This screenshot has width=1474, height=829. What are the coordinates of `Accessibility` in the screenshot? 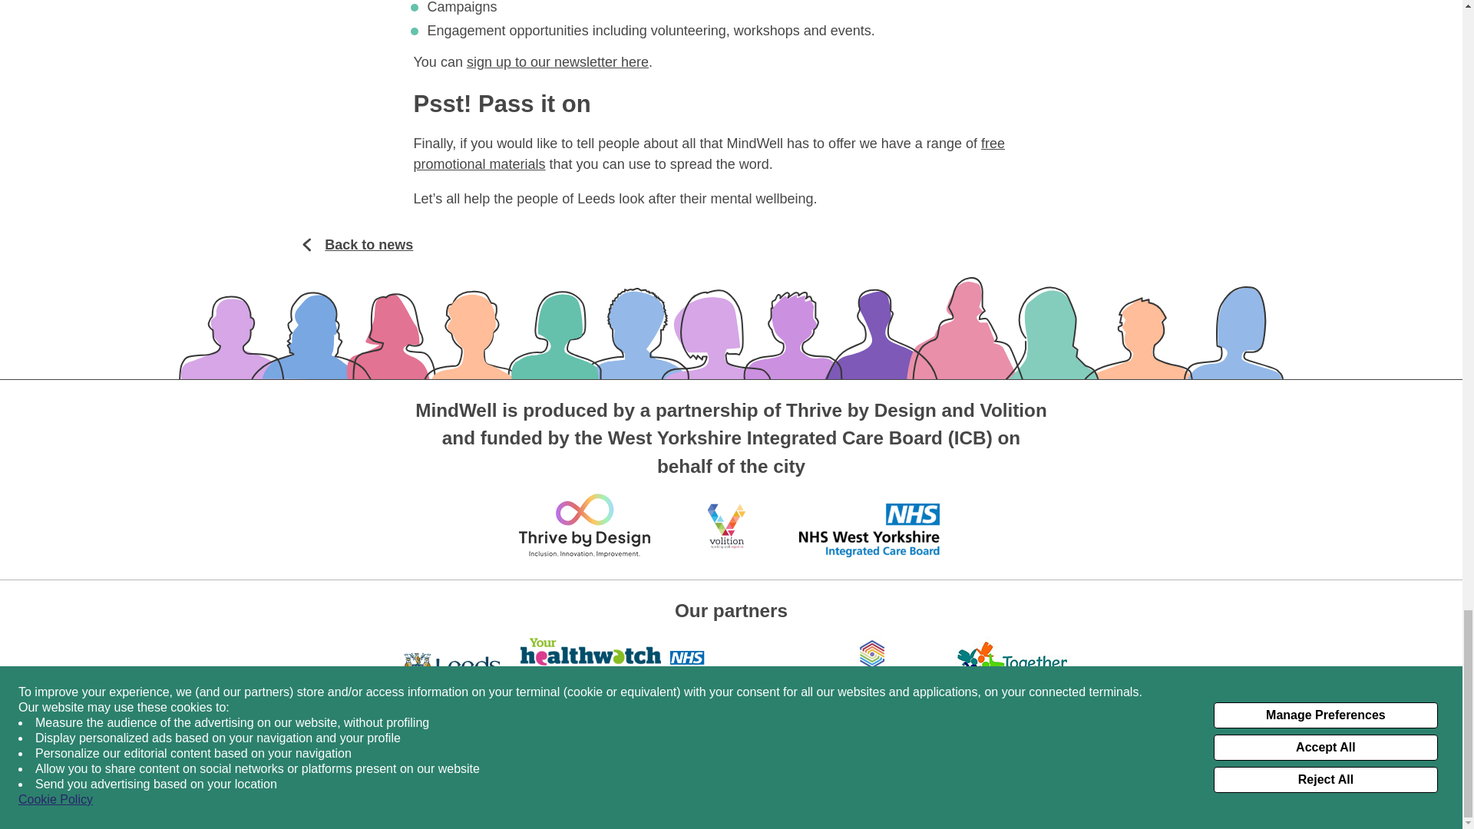 It's located at (454, 731).